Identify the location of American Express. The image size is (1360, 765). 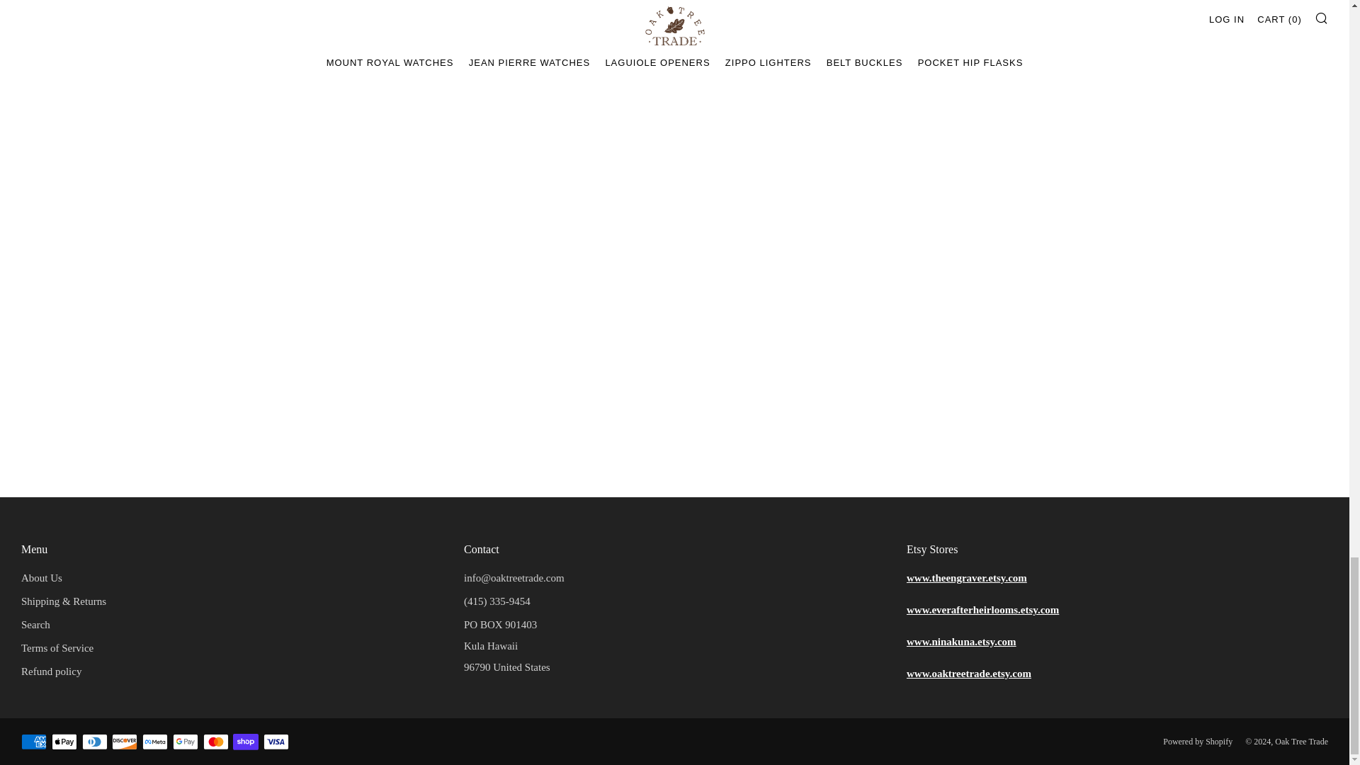
(34, 742).